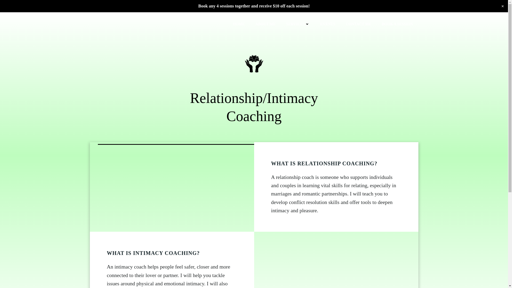  Describe the element at coordinates (266, 24) in the screenshot. I see `ABOUT ME` at that location.